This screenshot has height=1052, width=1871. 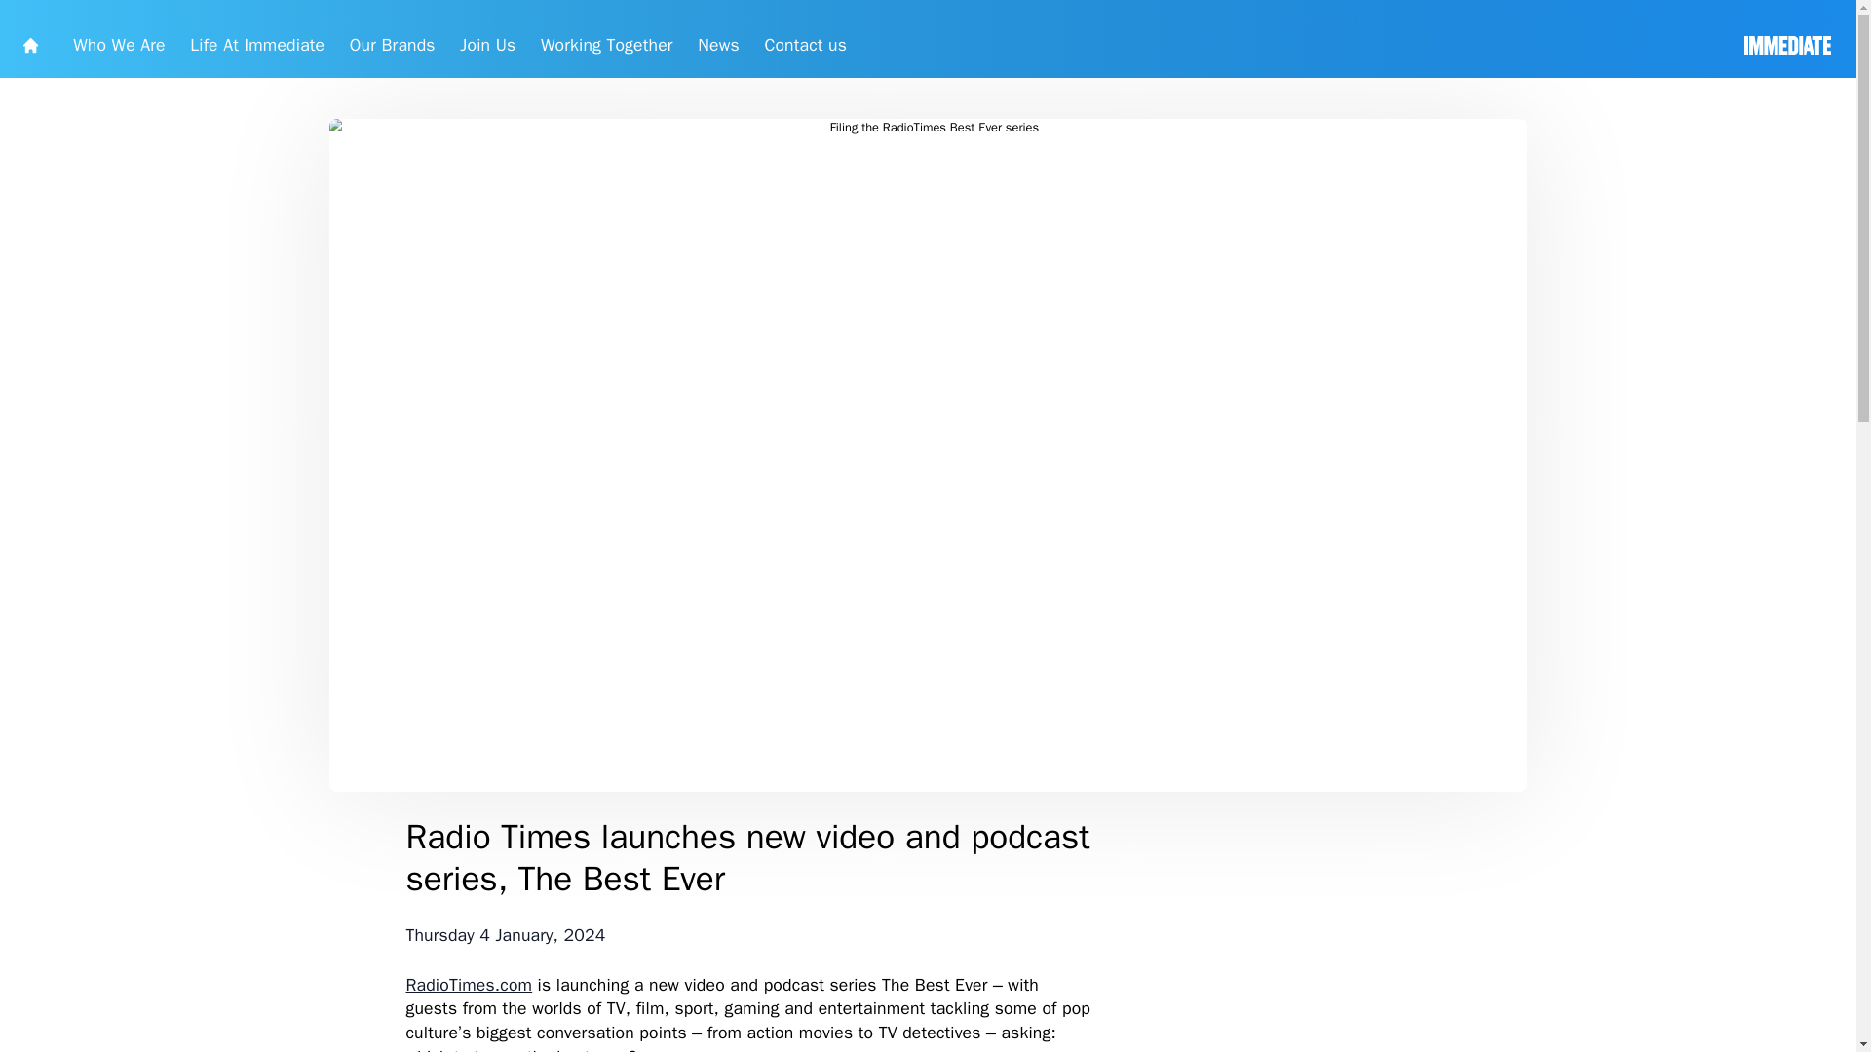 I want to click on Life At Immediate, so click(x=322, y=49).